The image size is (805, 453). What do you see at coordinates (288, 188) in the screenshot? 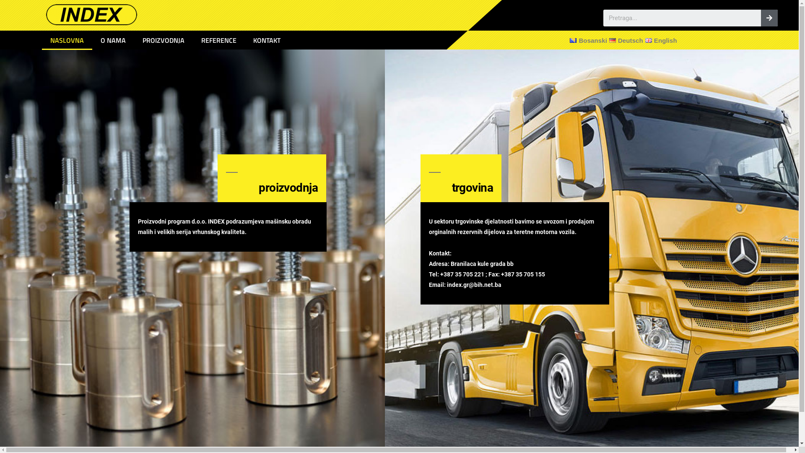
I see `proizvodnja` at bounding box center [288, 188].